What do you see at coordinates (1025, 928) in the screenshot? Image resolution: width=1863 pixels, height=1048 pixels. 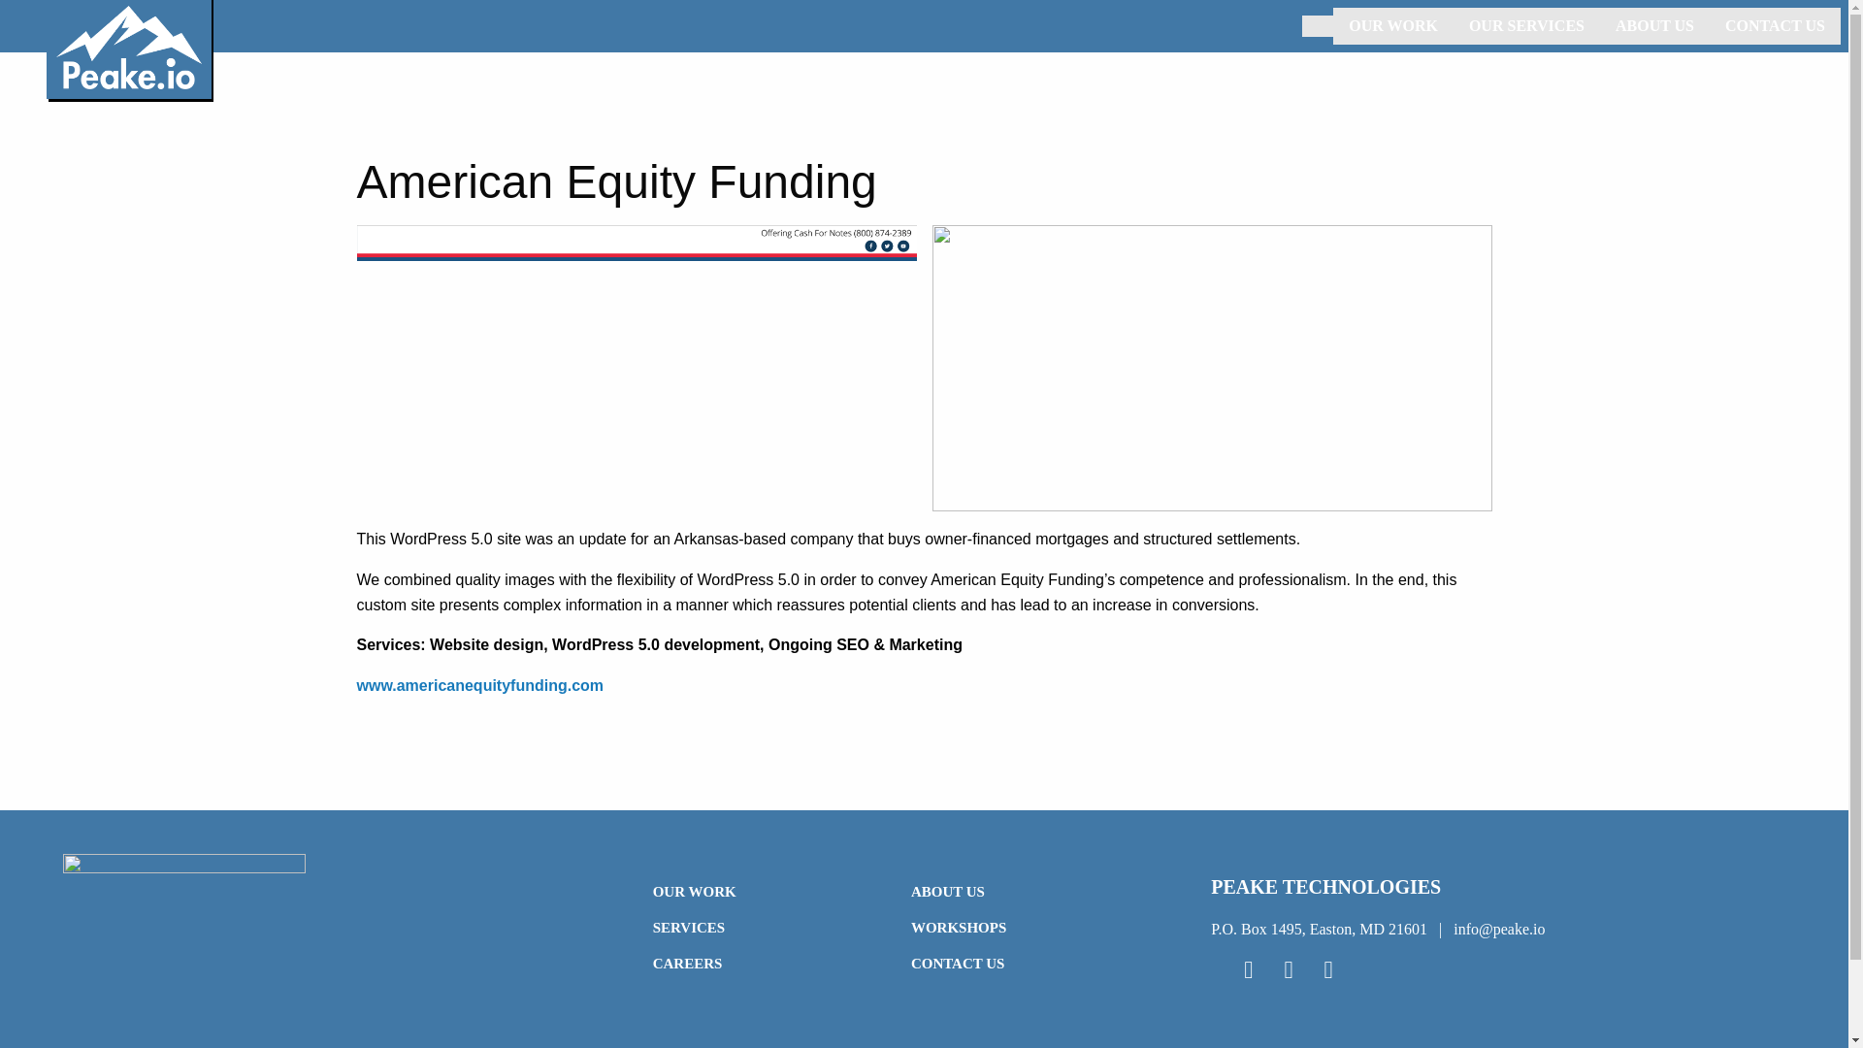 I see `WORKSHOPS` at bounding box center [1025, 928].